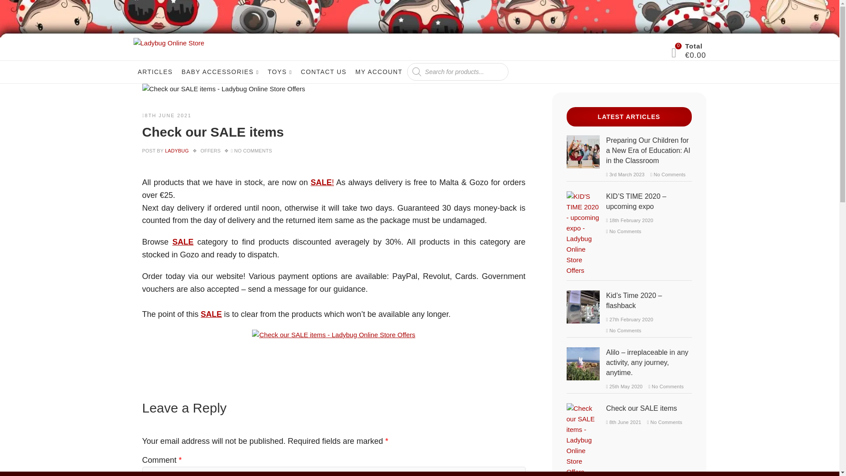  What do you see at coordinates (176, 150) in the screenshot?
I see `Check our SALE items` at bounding box center [176, 150].